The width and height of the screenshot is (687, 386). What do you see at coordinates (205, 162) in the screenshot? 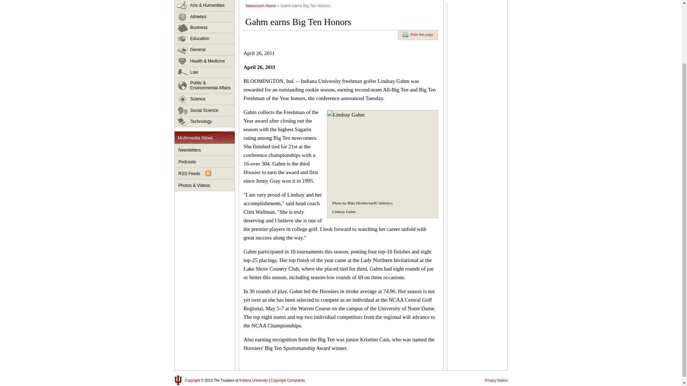
I see `Podcasts` at bounding box center [205, 162].